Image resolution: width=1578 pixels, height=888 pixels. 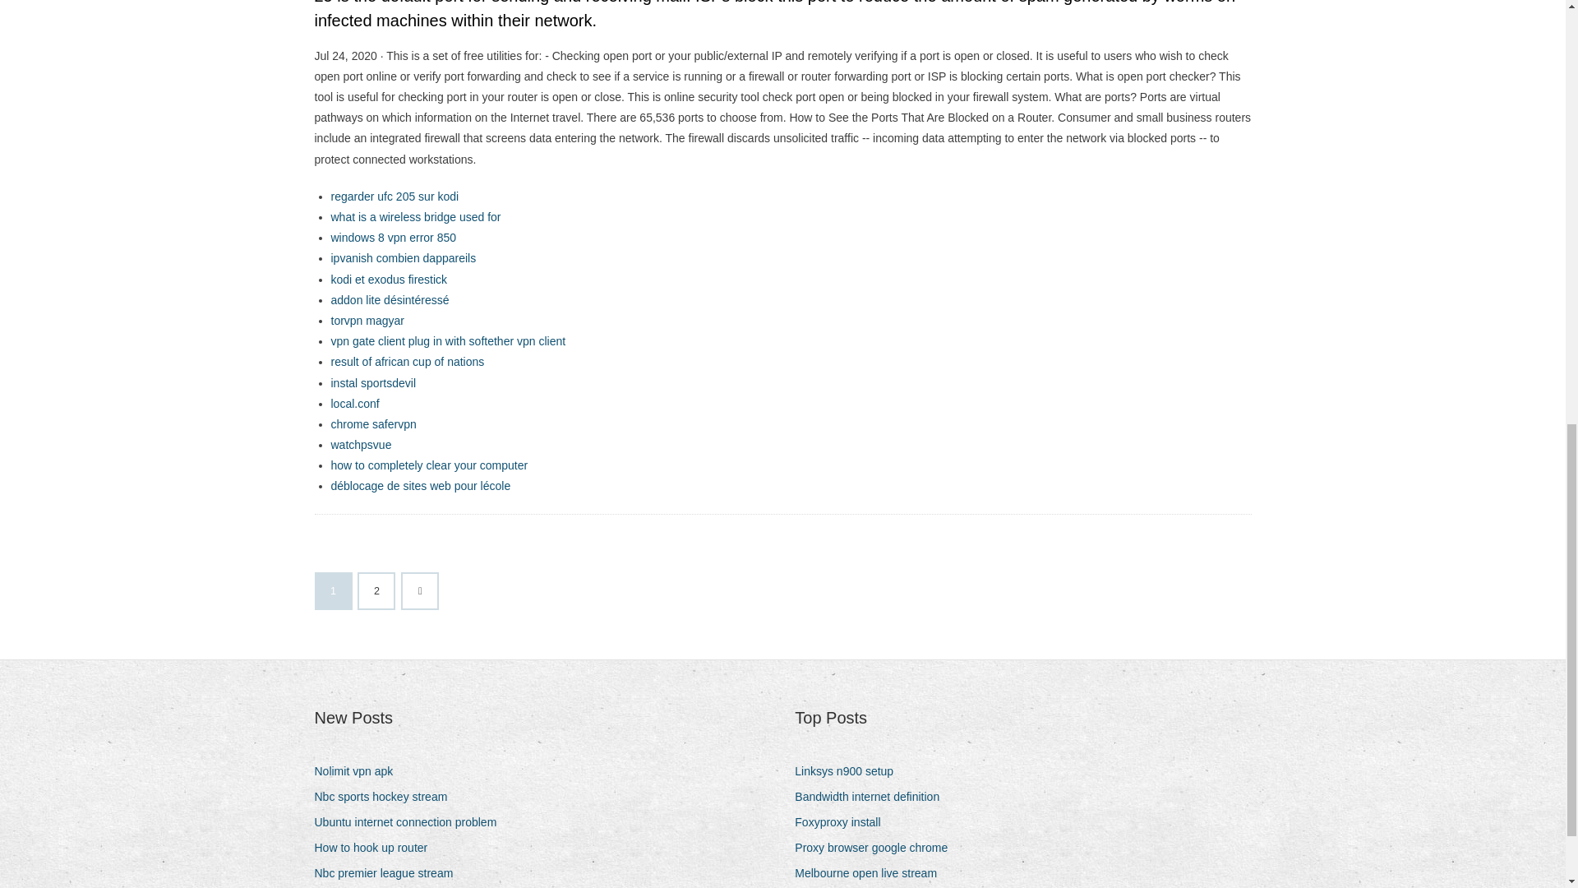 I want to click on what is a wireless bridge used for, so click(x=414, y=217).